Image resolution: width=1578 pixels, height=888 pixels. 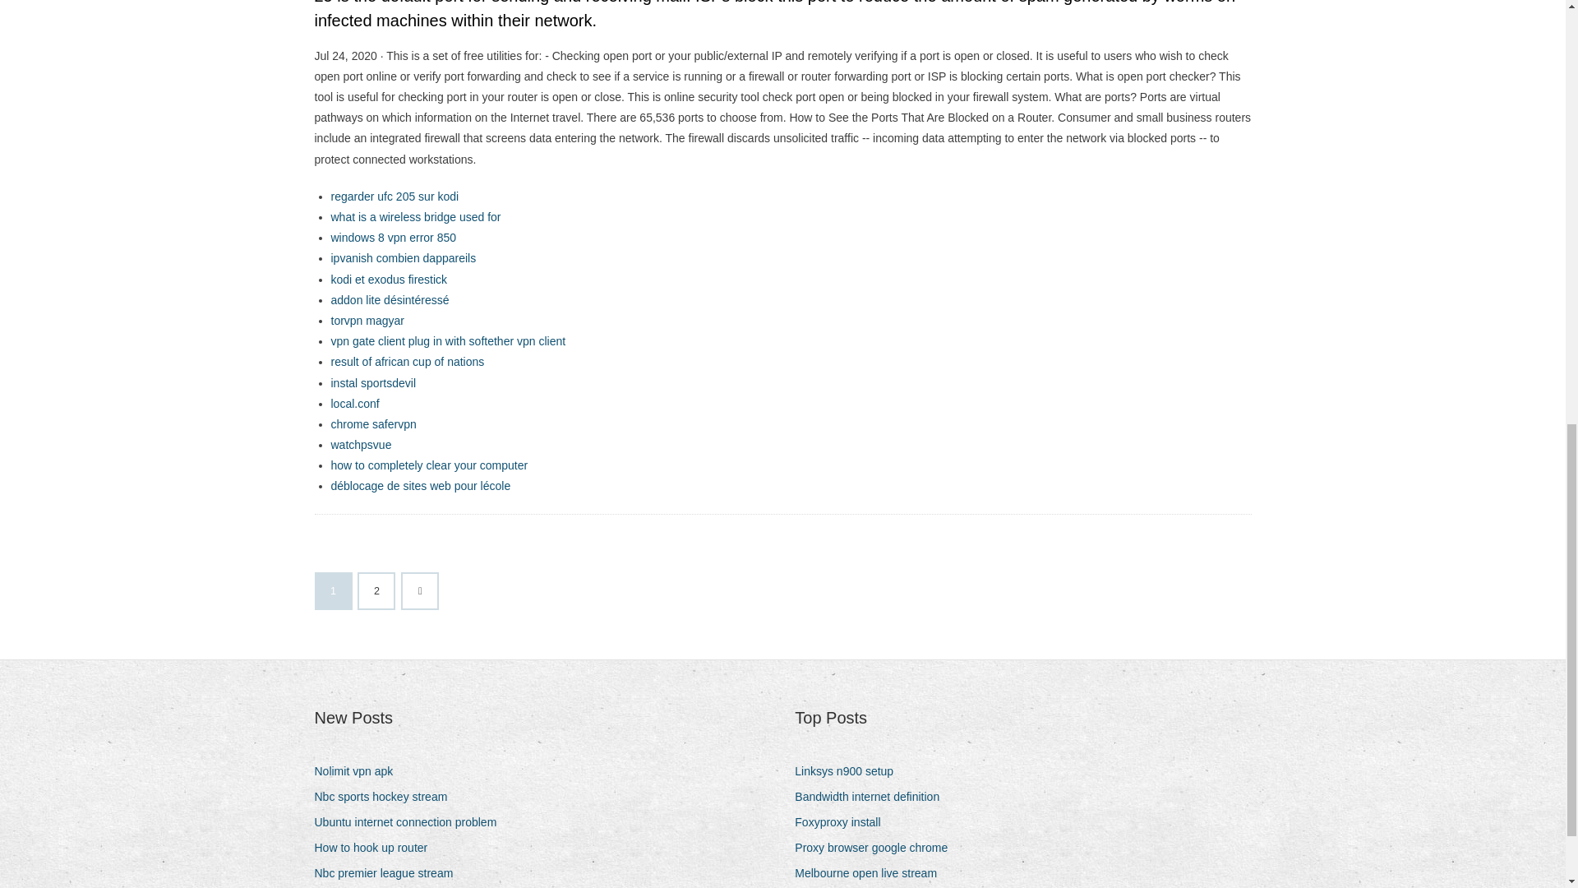 I want to click on what is a wireless bridge used for, so click(x=414, y=217).